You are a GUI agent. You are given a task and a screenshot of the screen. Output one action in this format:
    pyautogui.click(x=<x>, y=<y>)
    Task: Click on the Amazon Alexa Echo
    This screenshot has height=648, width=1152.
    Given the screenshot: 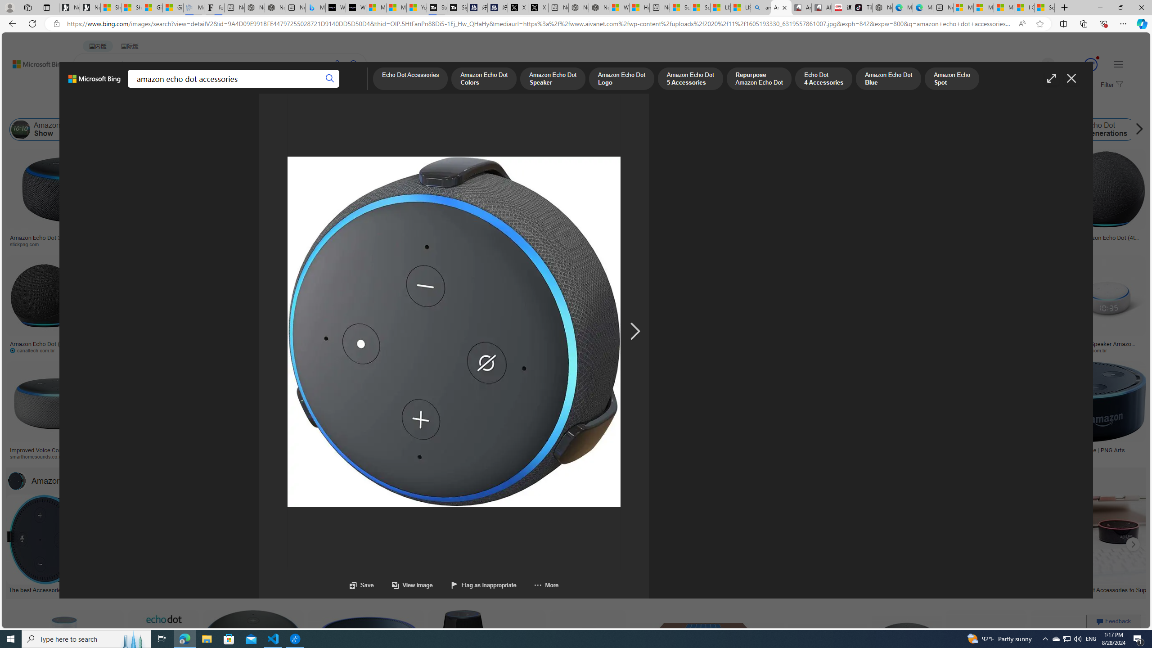 What is the action you would take?
    pyautogui.click(x=103, y=130)
    